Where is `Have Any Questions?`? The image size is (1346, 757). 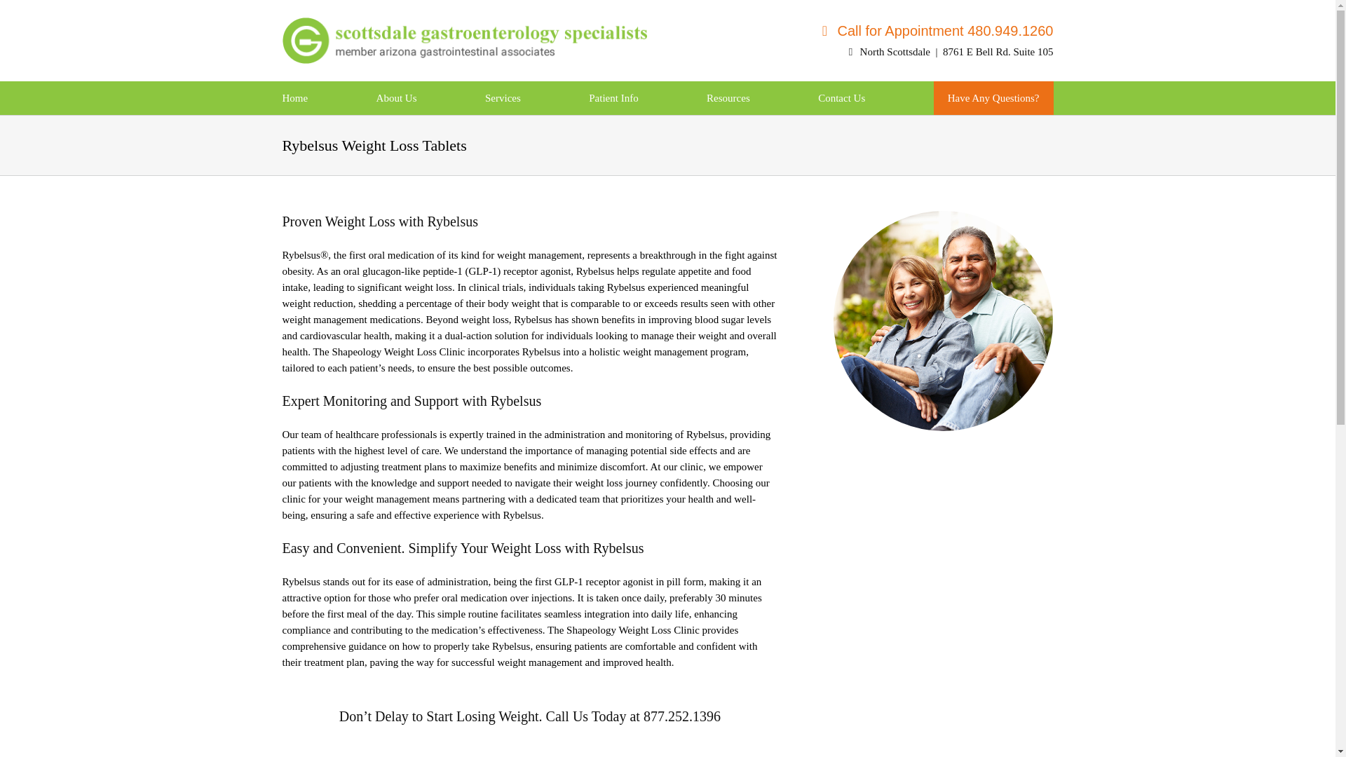
Have Any Questions? is located at coordinates (993, 98).